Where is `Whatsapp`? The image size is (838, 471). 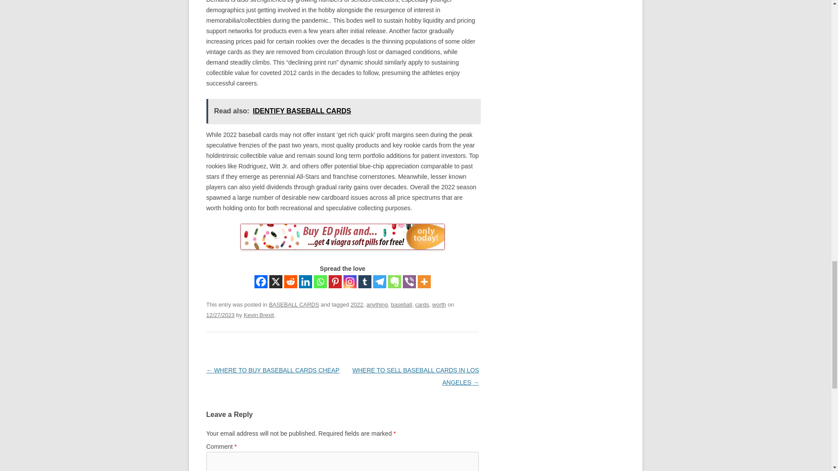
Whatsapp is located at coordinates (320, 281).